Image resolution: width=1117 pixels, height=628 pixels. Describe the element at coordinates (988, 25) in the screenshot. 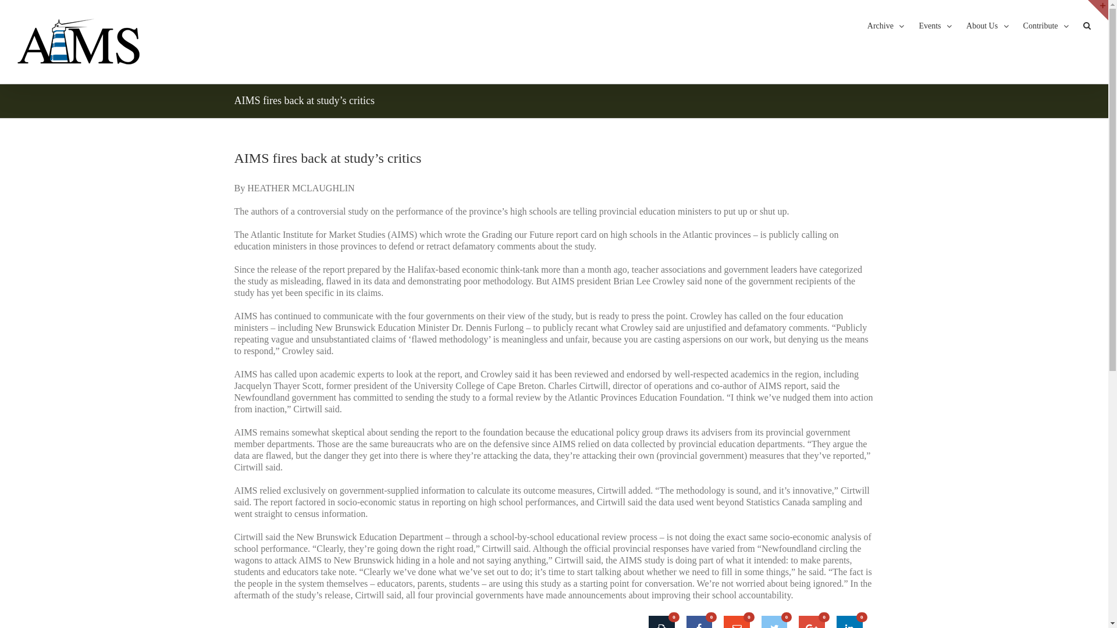

I see `About Us` at that location.